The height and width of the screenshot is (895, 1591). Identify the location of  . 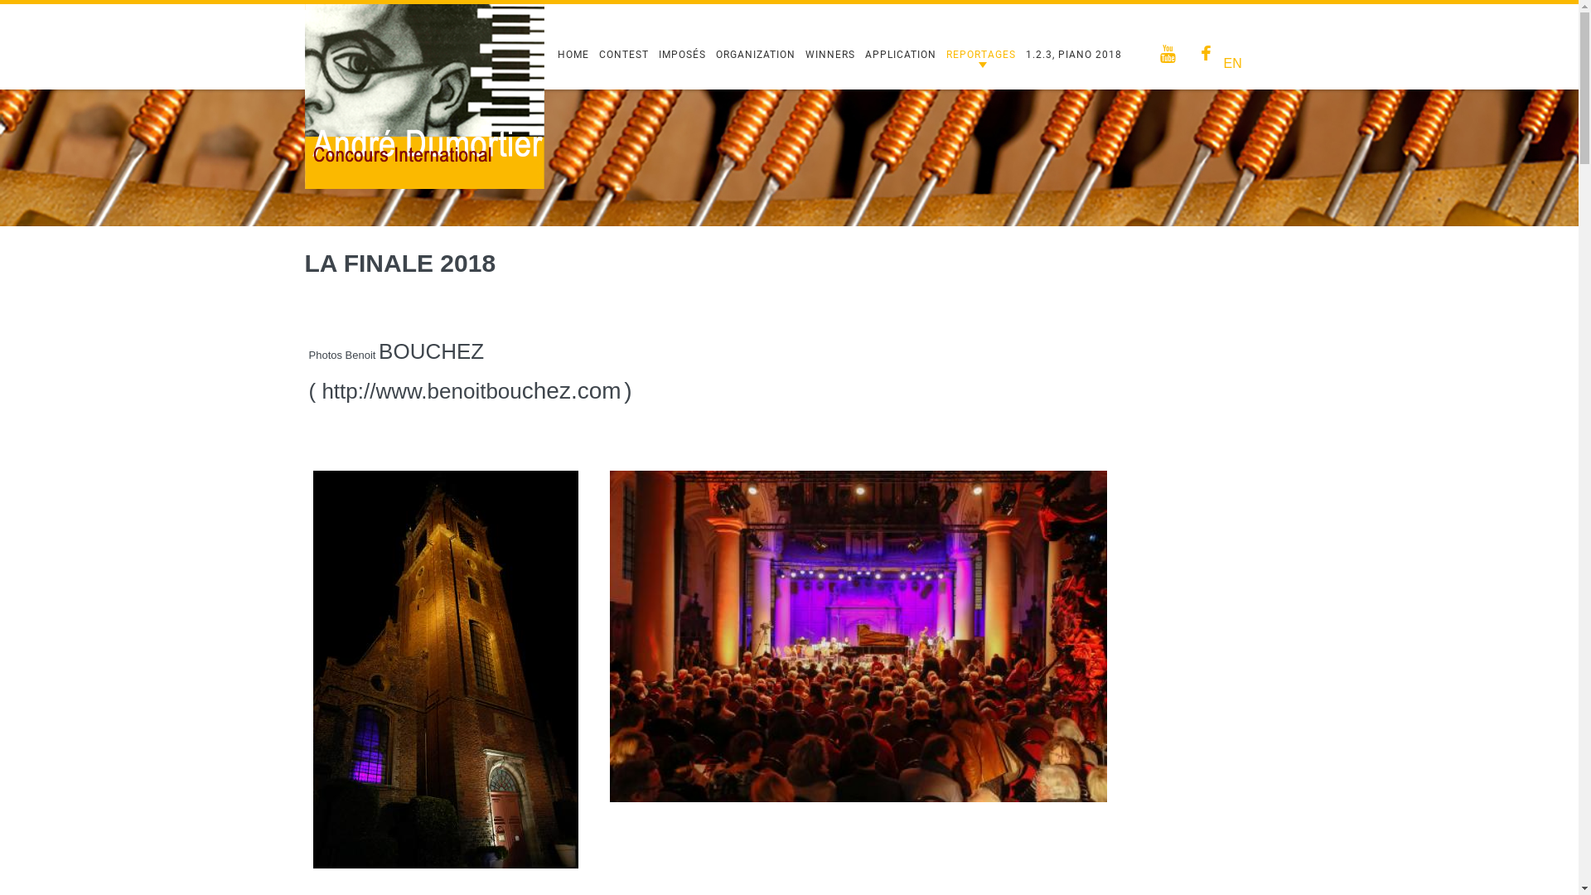
(1170, 55).